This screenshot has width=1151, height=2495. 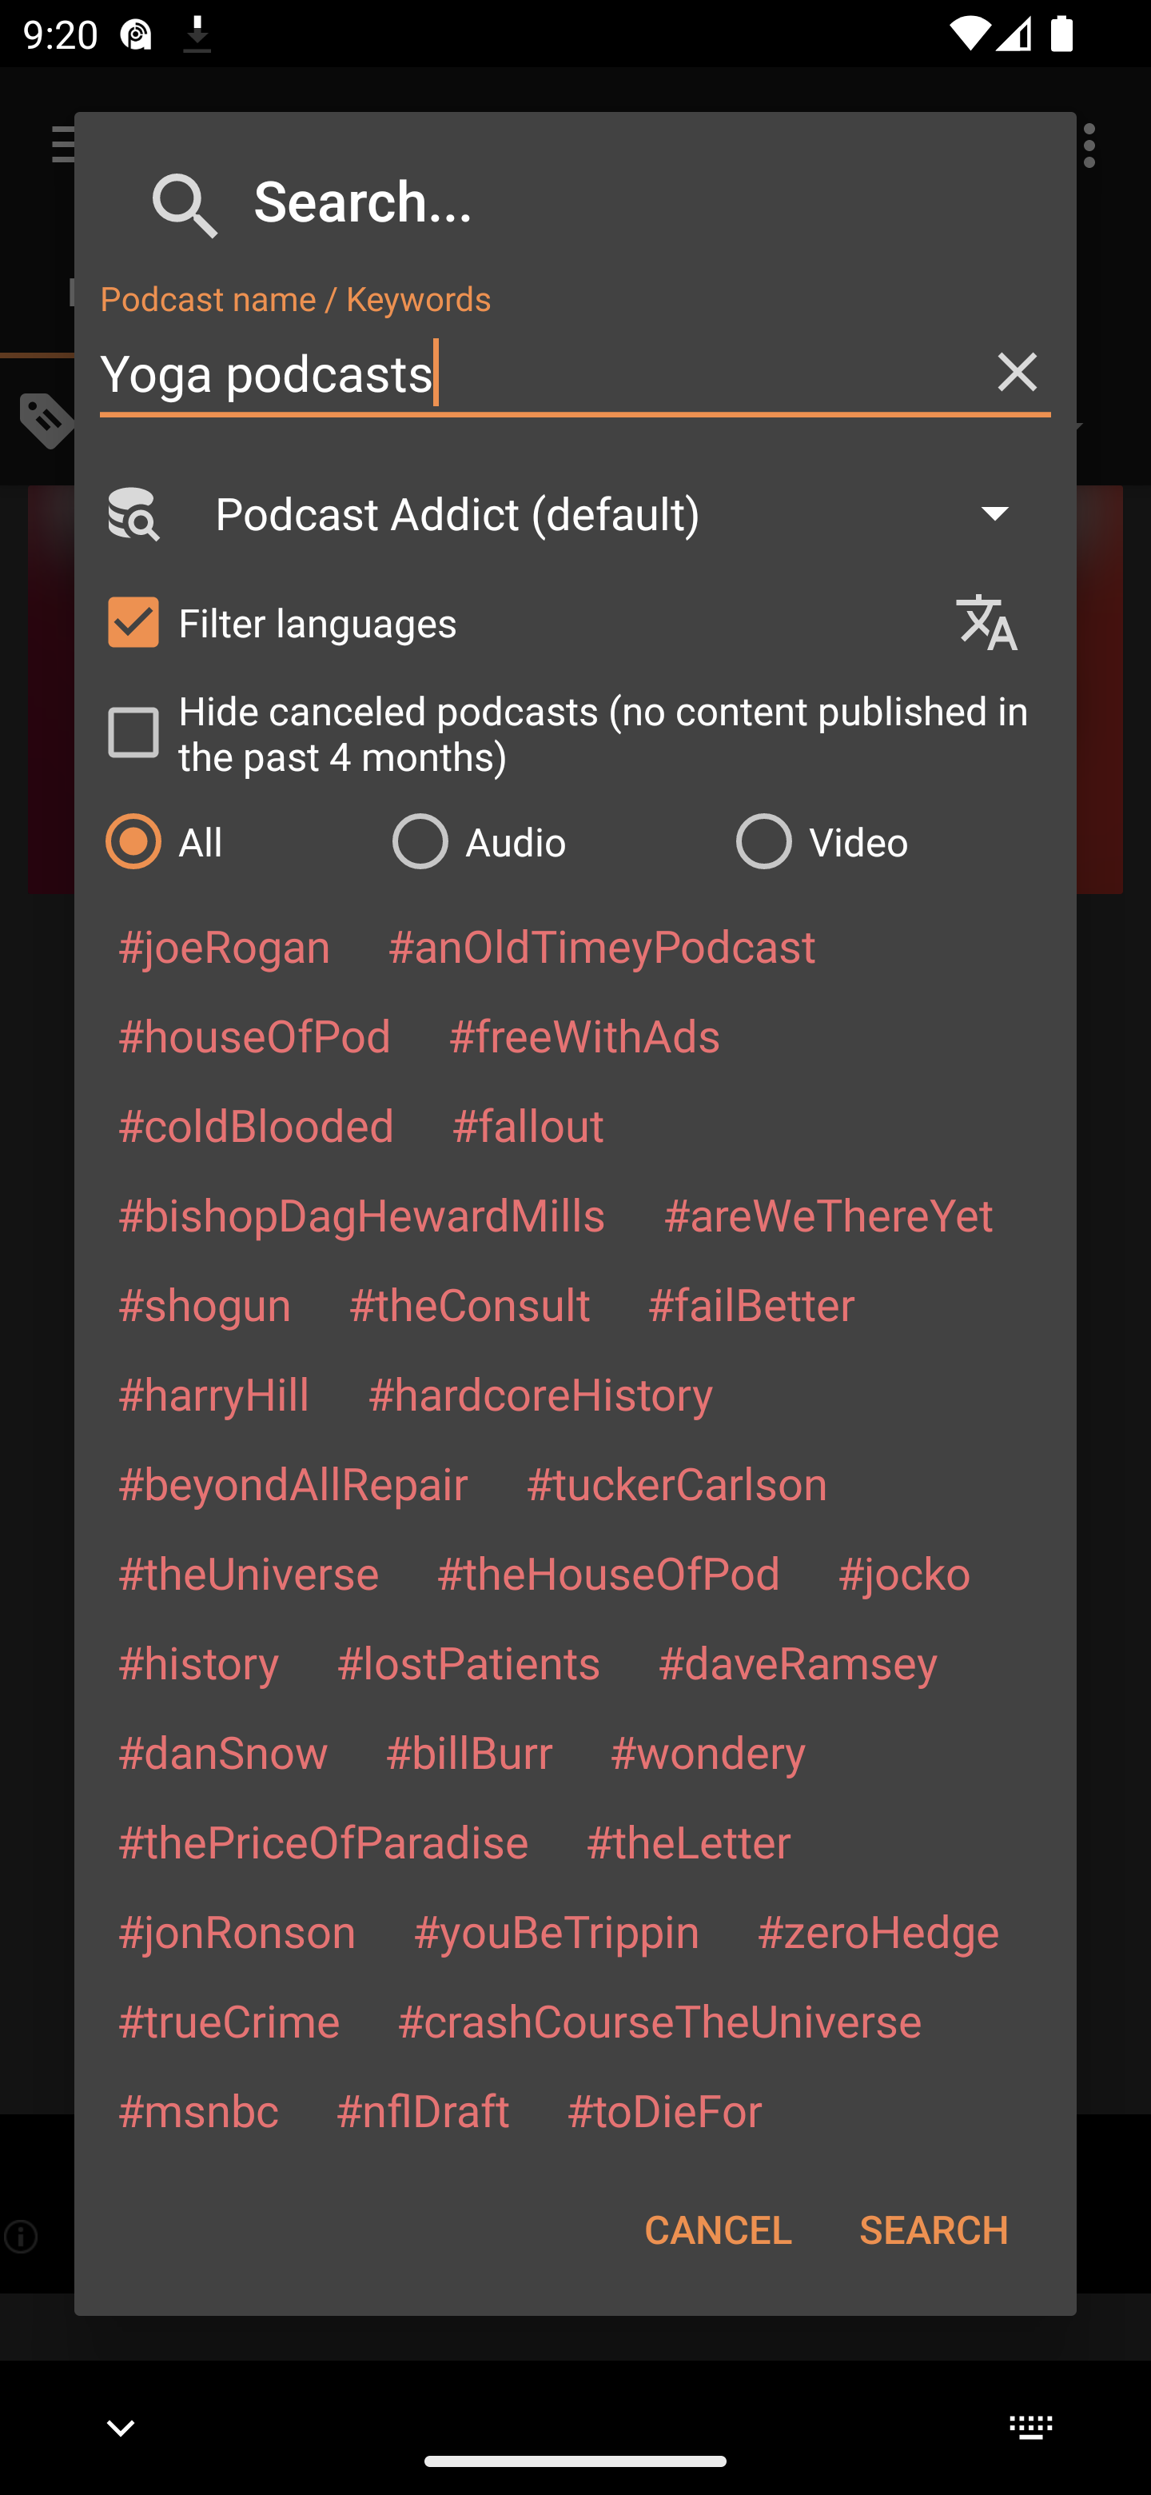 What do you see at coordinates (934, 2229) in the screenshot?
I see `SEARCH` at bounding box center [934, 2229].